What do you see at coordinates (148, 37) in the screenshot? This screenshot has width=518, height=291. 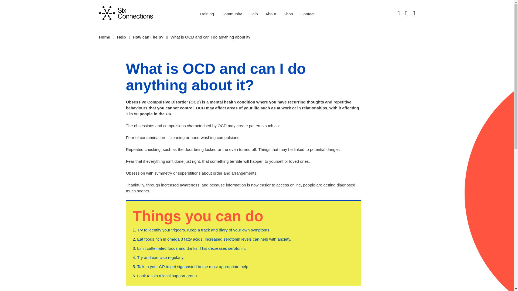 I see `How can I help?` at bounding box center [148, 37].